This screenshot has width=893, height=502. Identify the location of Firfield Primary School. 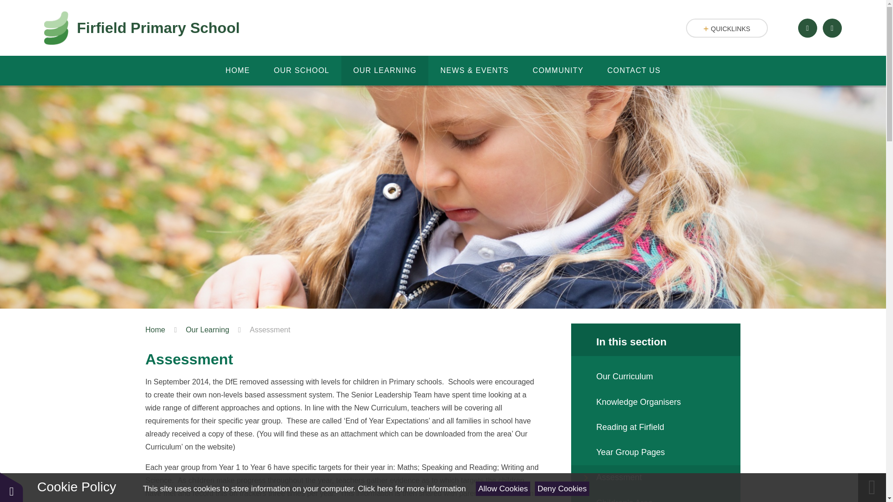
(141, 28).